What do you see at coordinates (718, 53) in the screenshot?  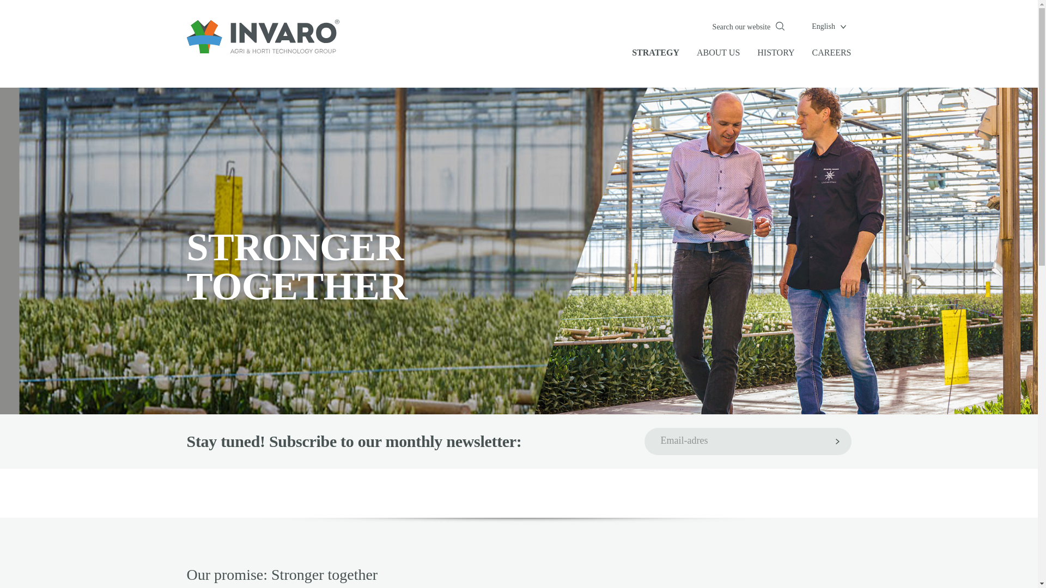 I see `ABOUT US` at bounding box center [718, 53].